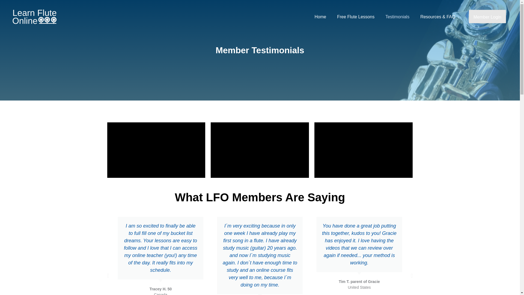  I want to click on Member Login, so click(487, 16).